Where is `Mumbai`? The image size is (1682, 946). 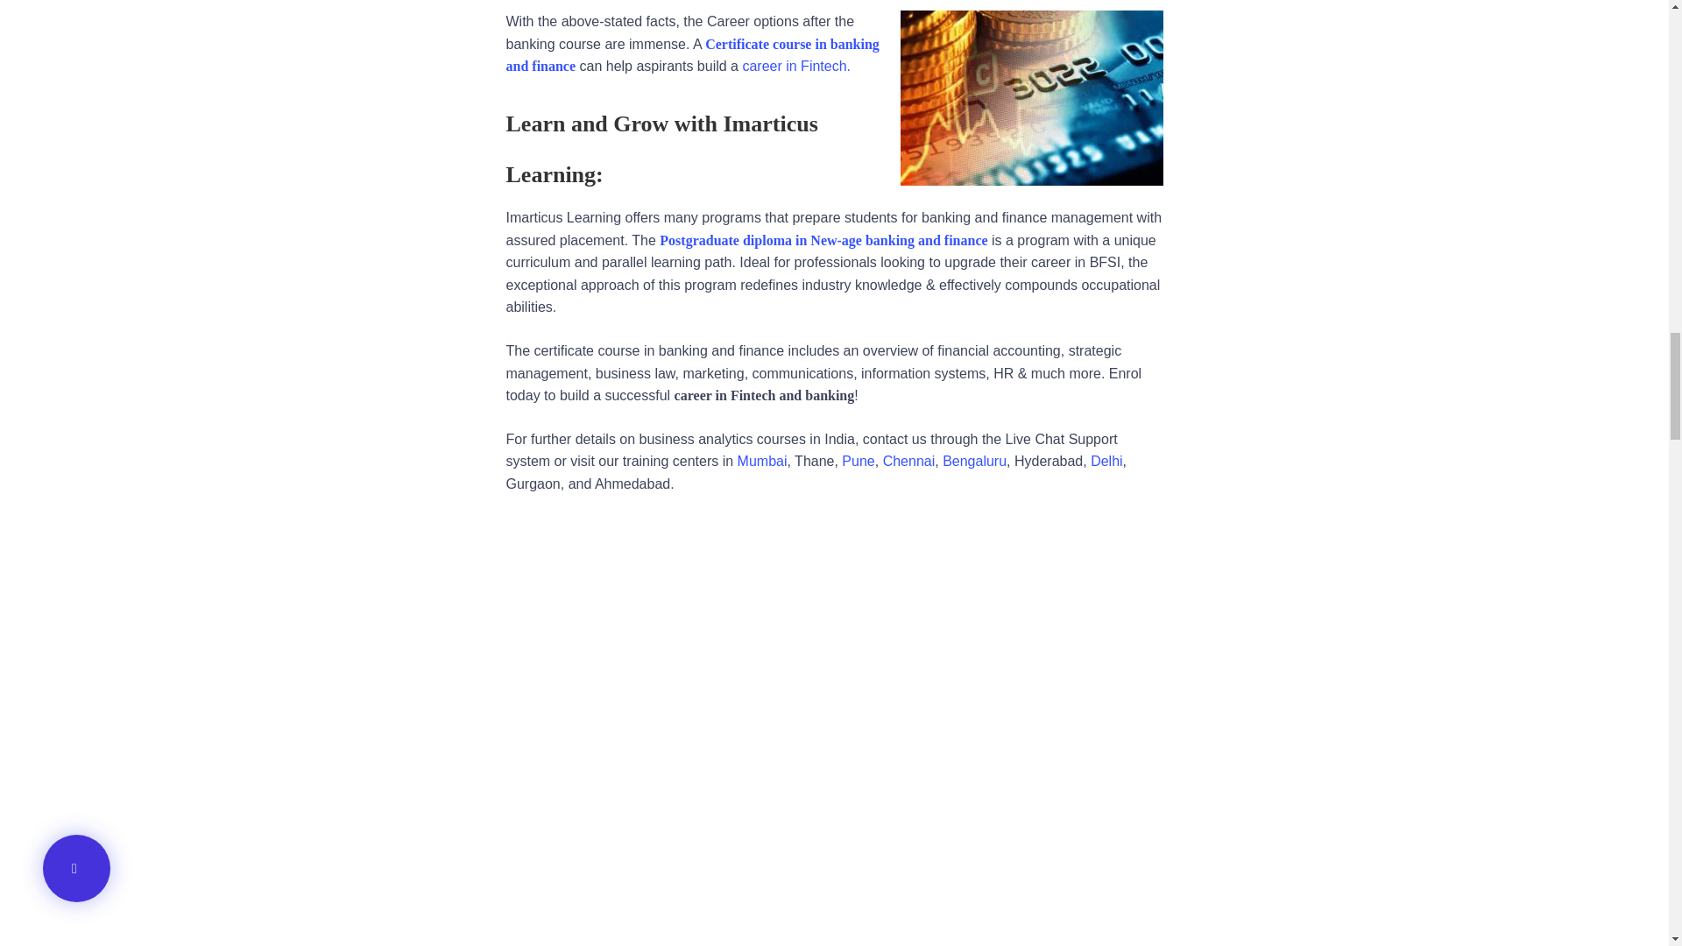
Mumbai is located at coordinates (762, 461).